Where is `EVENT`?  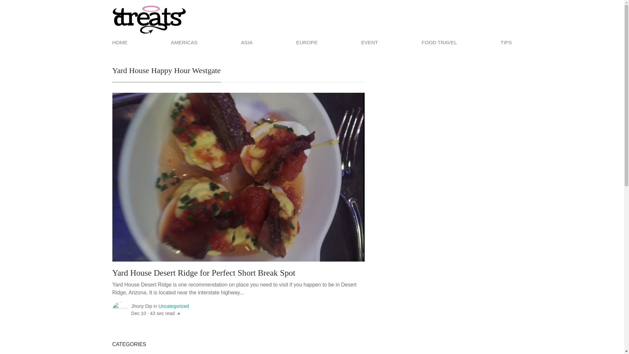
EVENT is located at coordinates (370, 42).